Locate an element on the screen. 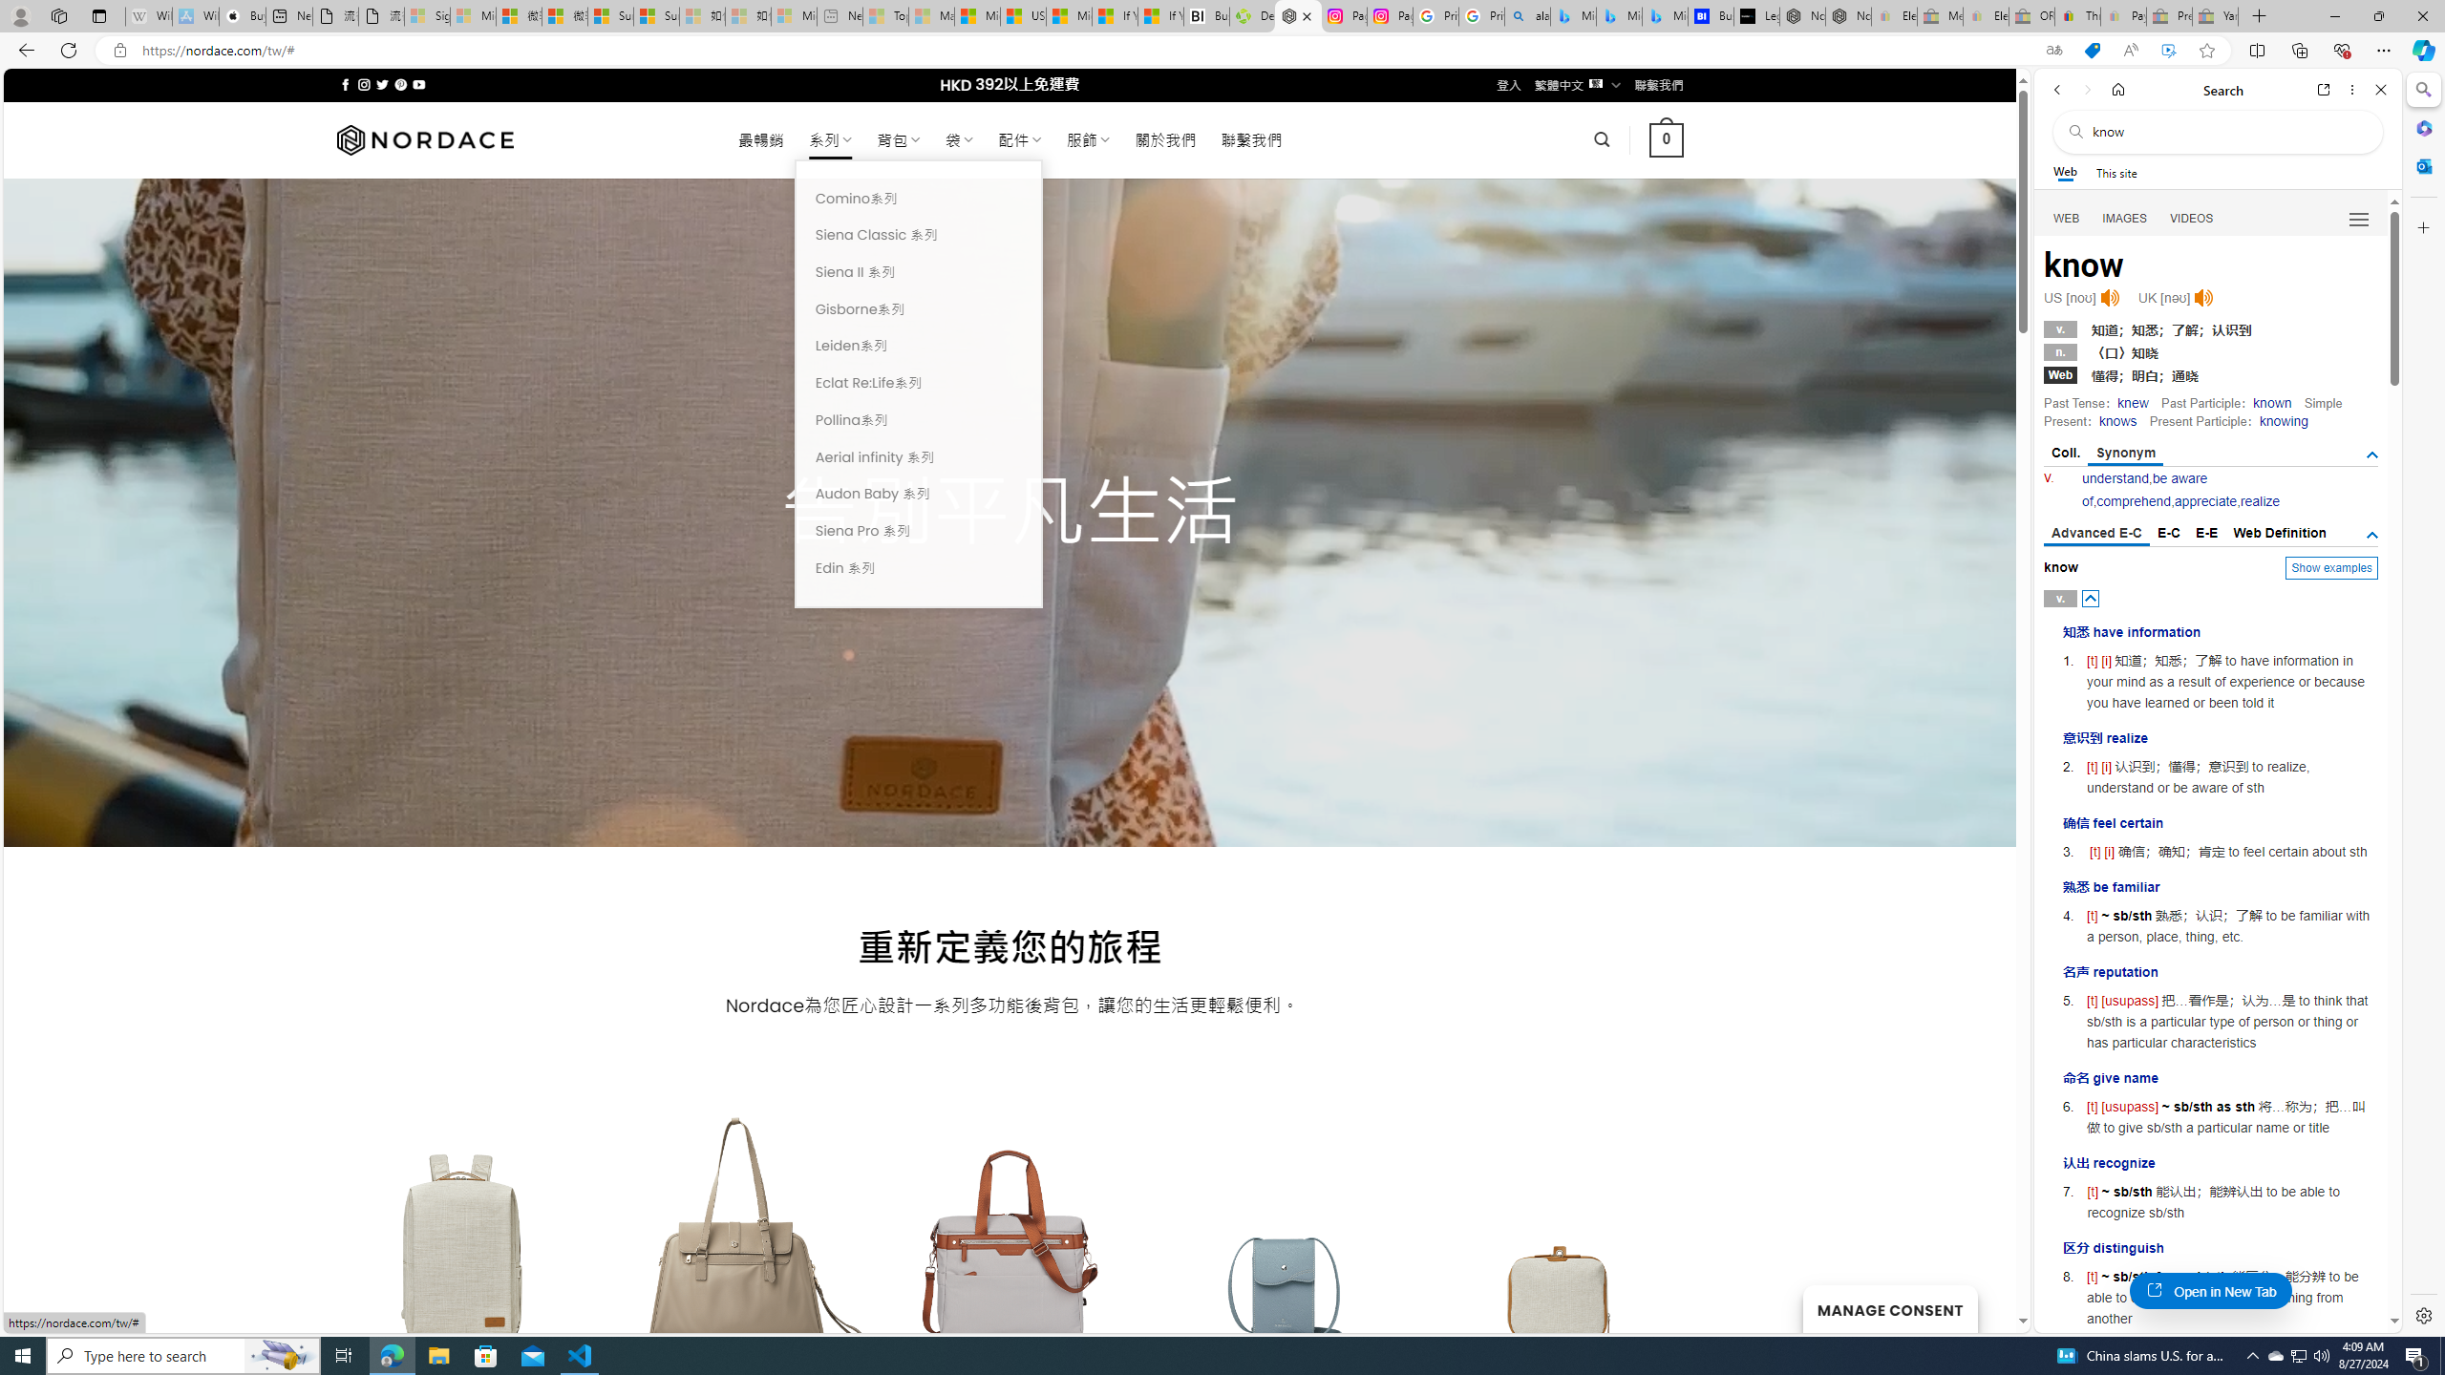  Microsoft Bing Travel - Flights from Hong Kong to Bangkok is located at coordinates (1573, 16).